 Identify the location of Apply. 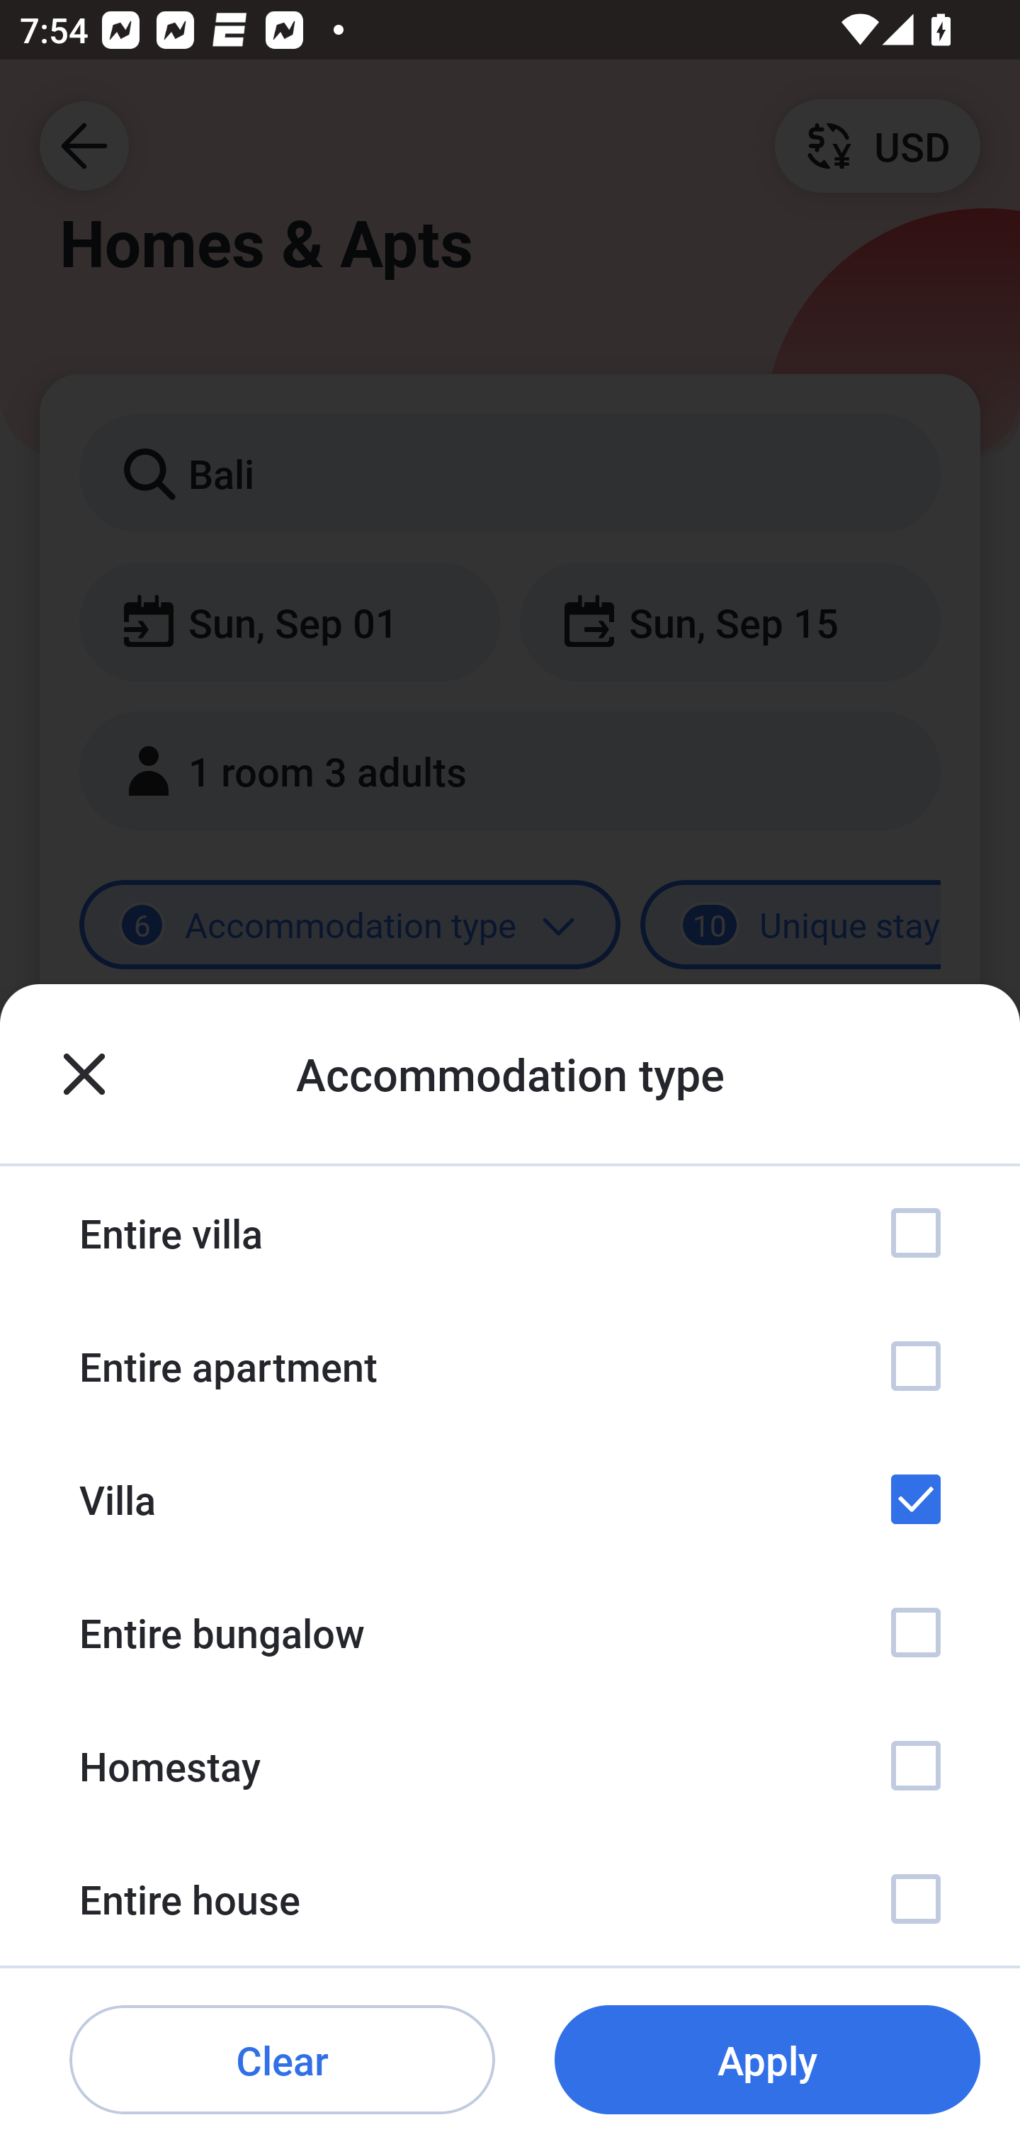
(767, 2060).